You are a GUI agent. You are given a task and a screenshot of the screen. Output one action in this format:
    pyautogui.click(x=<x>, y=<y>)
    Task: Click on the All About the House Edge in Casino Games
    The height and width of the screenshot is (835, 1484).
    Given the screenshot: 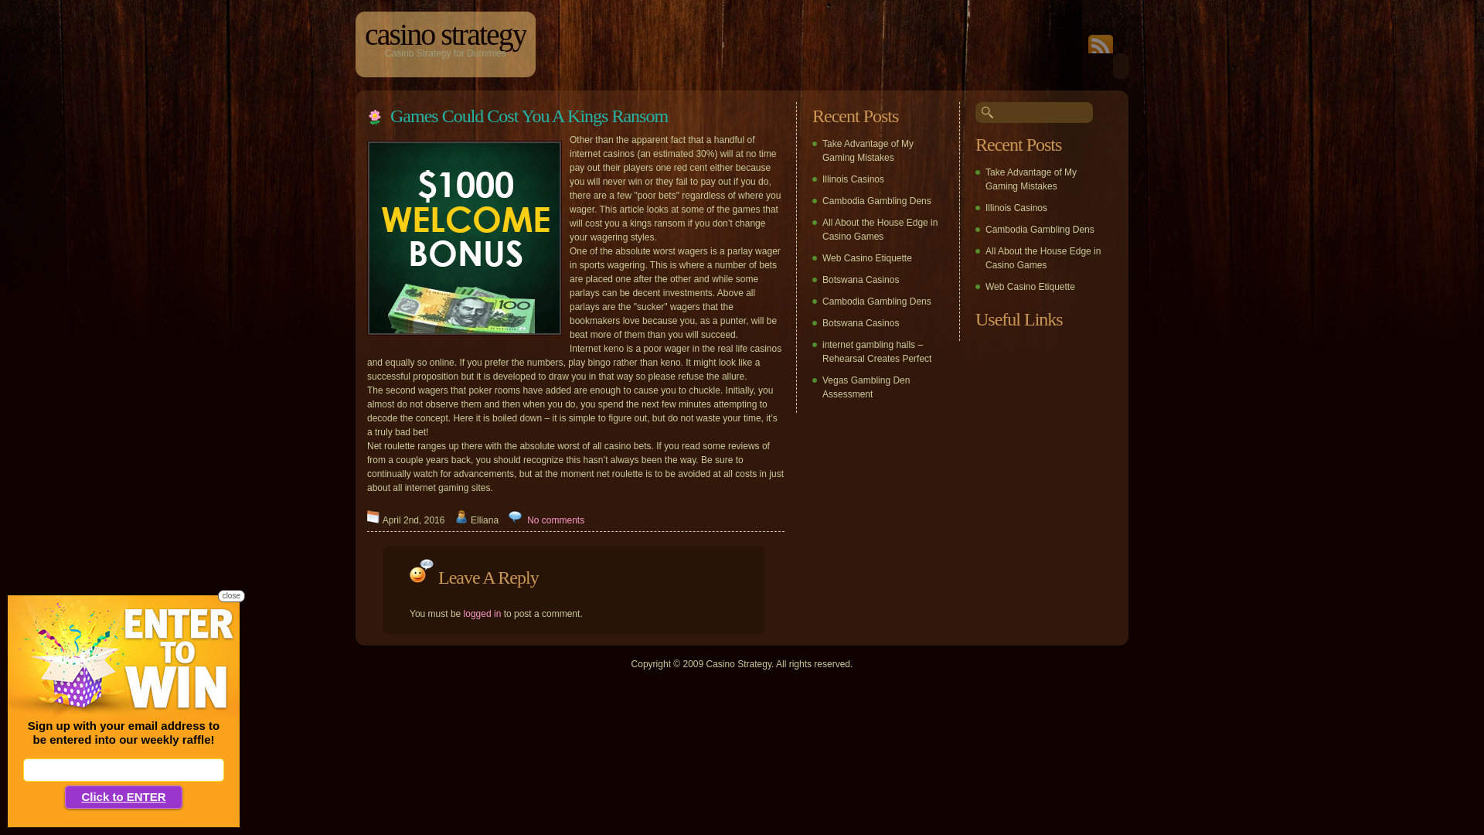 What is the action you would take?
    pyautogui.click(x=1043, y=258)
    